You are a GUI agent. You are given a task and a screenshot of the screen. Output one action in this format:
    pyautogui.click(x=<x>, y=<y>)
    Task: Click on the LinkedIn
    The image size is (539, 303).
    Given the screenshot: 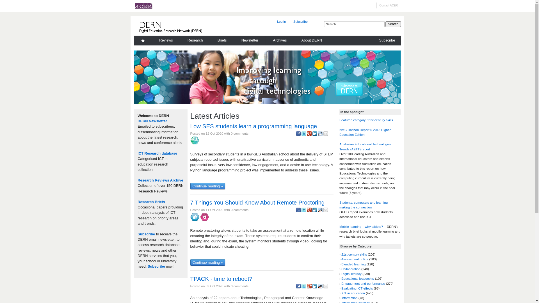 What is the action you would take?
    pyautogui.click(x=315, y=211)
    